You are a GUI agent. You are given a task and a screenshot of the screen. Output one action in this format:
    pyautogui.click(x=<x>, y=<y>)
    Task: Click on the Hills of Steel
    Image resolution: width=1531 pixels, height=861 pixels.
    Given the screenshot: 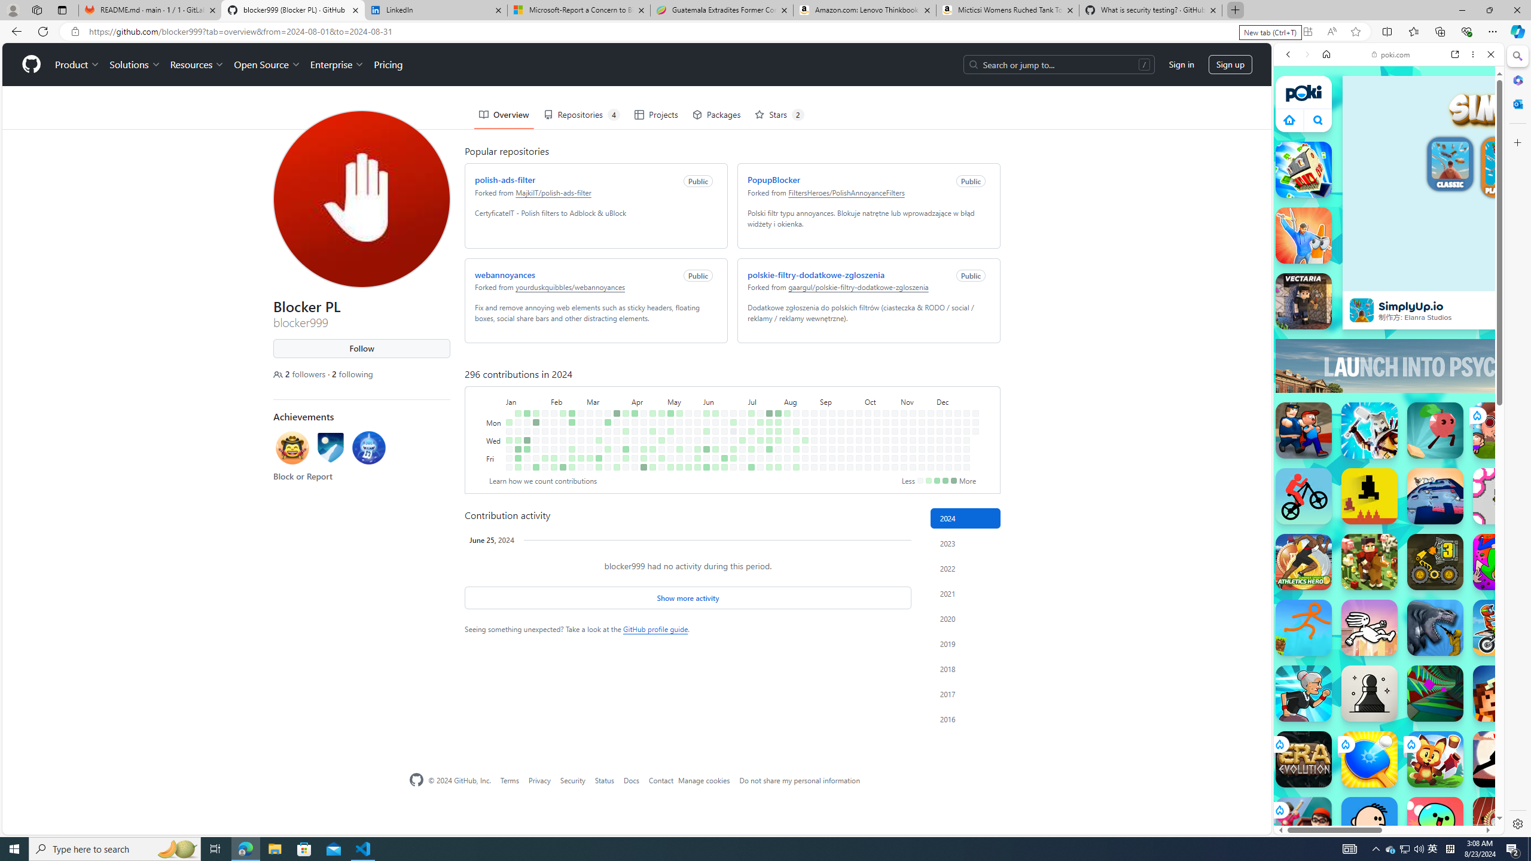 What is the action you would take?
    pyautogui.click(x=1329, y=610)
    